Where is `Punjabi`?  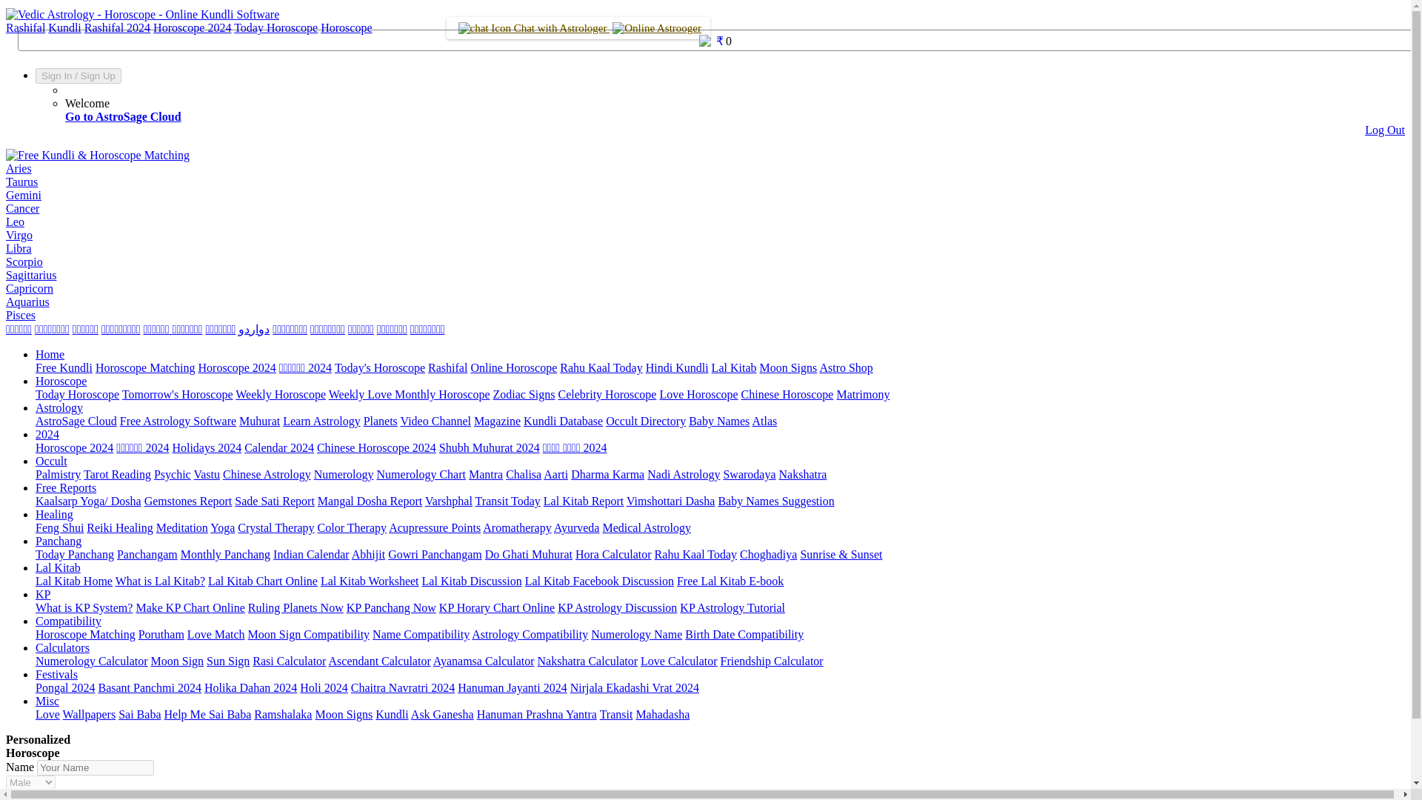 Punjabi is located at coordinates (427, 329).